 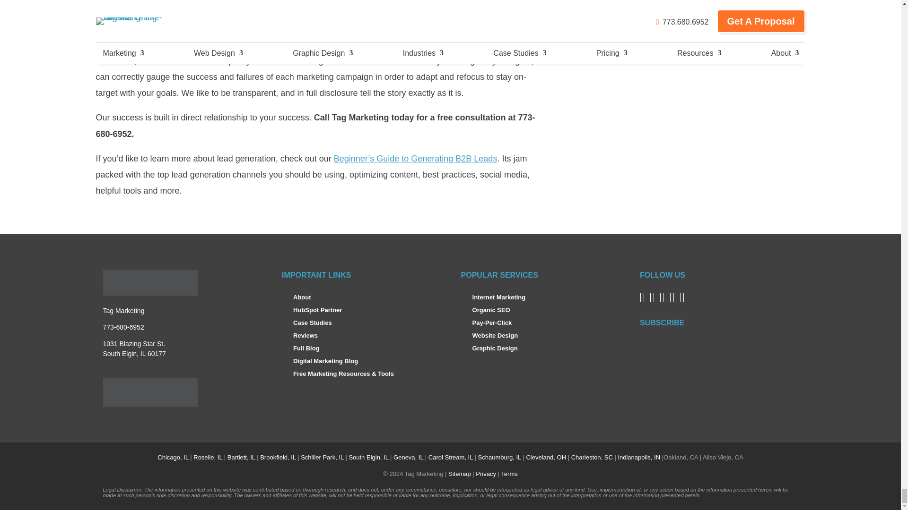 What do you see at coordinates (134, 348) in the screenshot?
I see `Directions to Tag Marketing South Elgin` at bounding box center [134, 348].